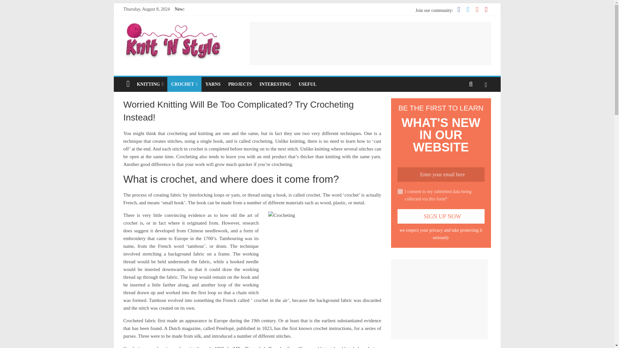  I want to click on YARNS, so click(213, 84).